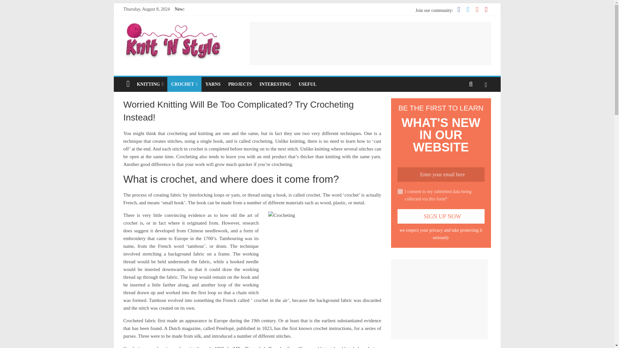  I want to click on YARNS, so click(213, 84).